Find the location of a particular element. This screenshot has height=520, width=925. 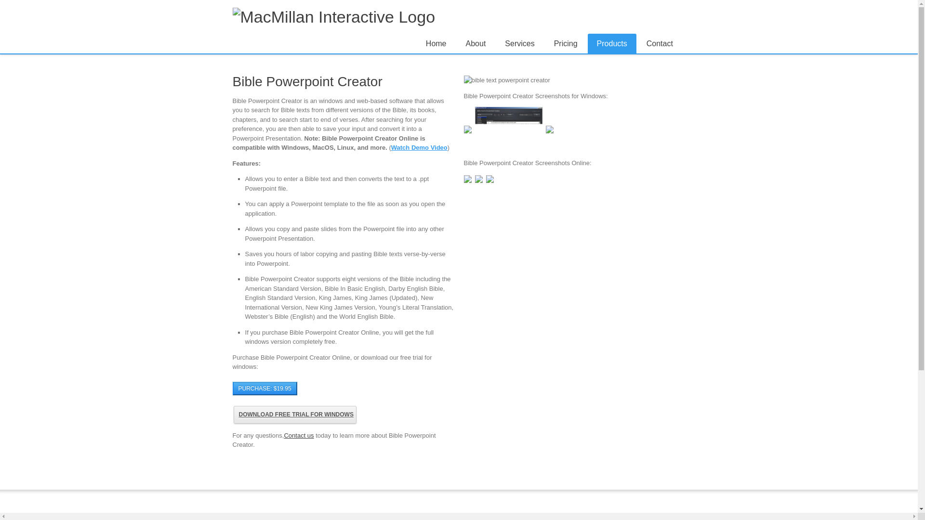

Home is located at coordinates (436, 43).